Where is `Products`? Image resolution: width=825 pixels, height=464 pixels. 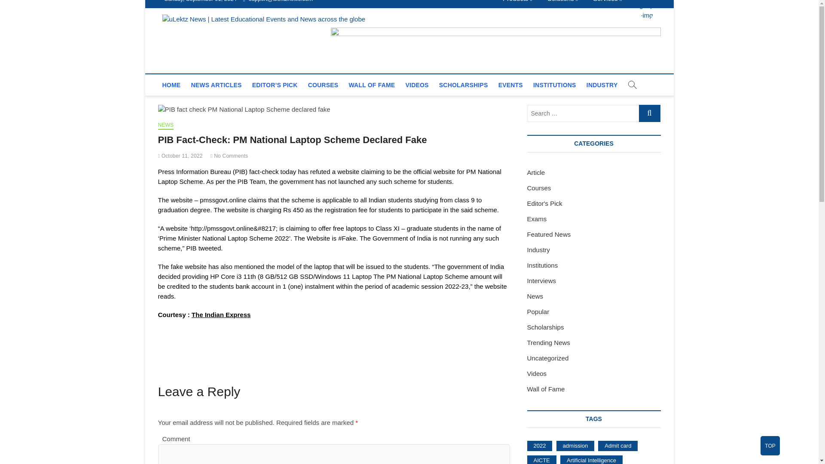 Products is located at coordinates (517, 3).